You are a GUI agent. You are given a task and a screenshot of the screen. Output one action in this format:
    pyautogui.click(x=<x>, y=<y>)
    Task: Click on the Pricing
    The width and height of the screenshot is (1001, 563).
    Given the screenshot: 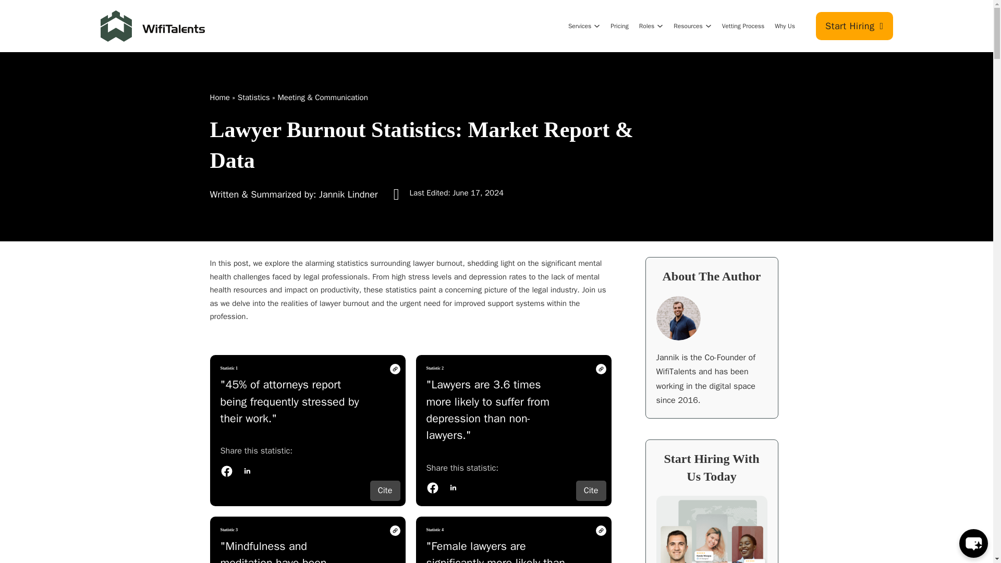 What is the action you would take?
    pyautogui.click(x=619, y=26)
    